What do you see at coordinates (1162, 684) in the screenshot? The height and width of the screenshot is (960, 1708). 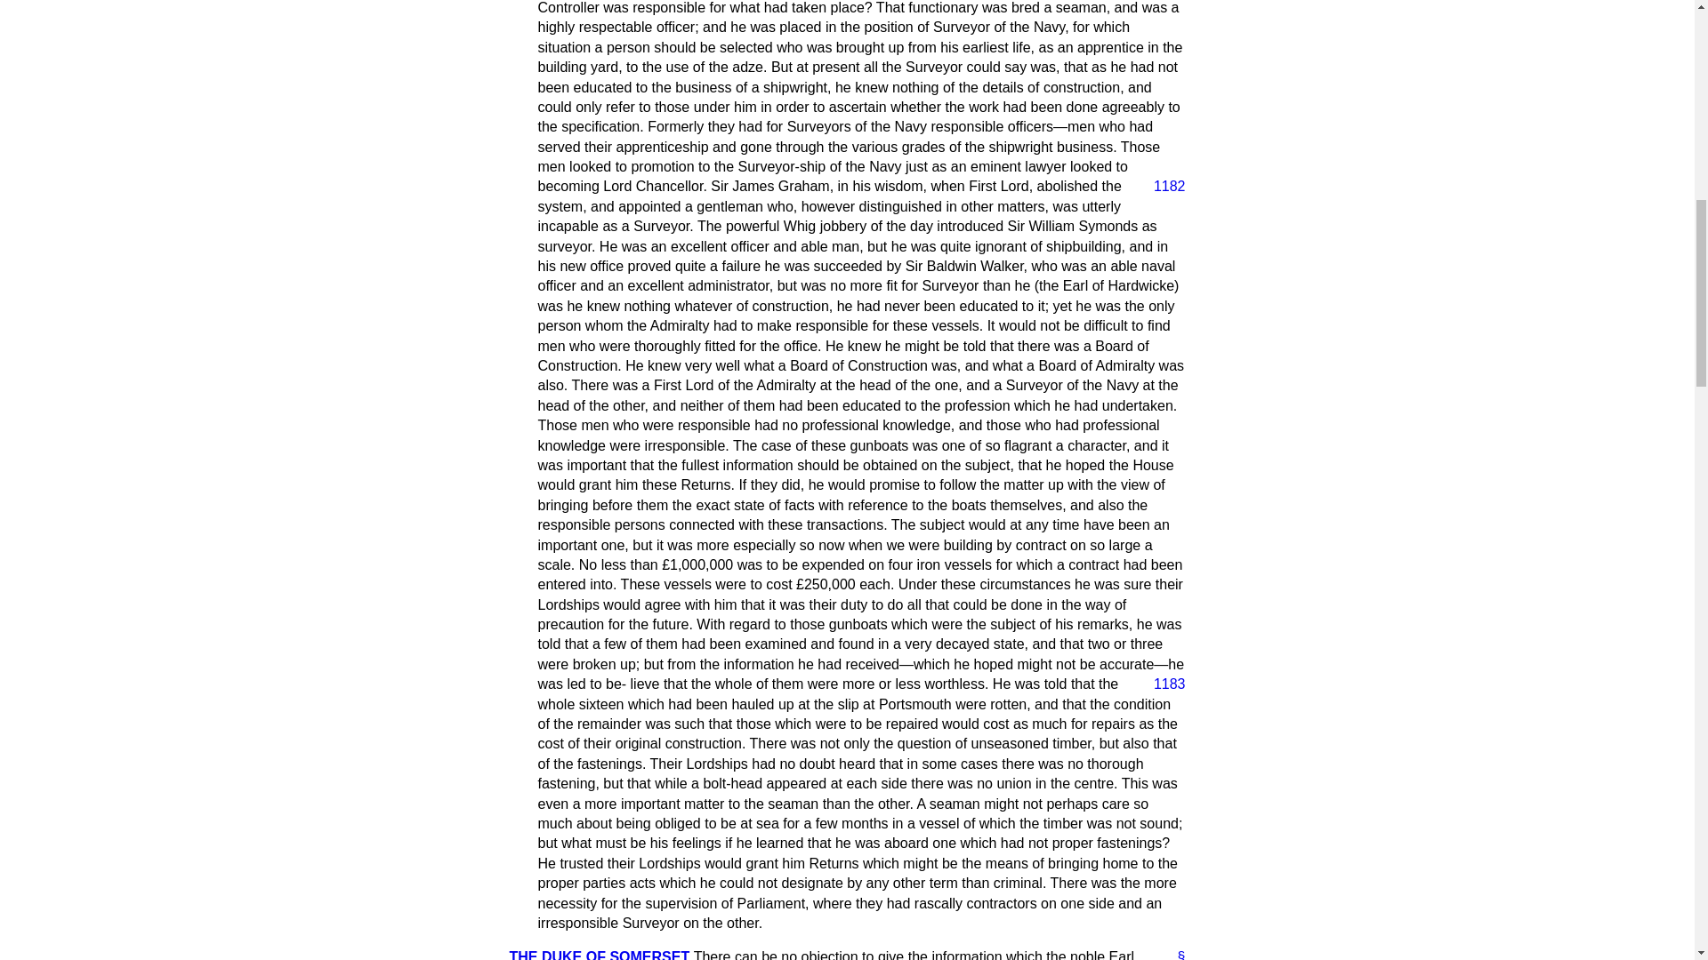 I see `1183` at bounding box center [1162, 684].